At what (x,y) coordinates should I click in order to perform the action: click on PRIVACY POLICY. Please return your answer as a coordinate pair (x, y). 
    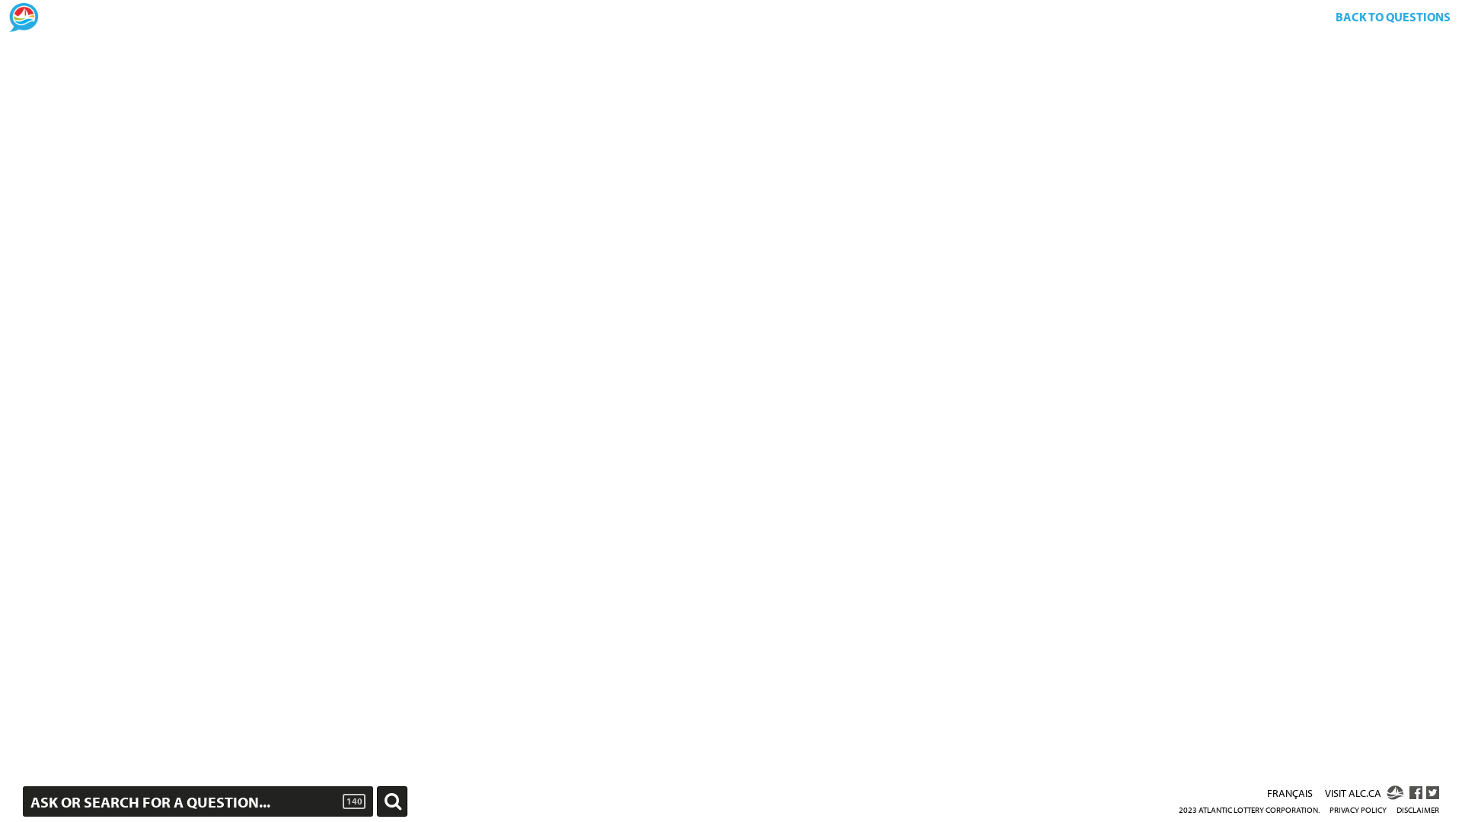
    Looking at the image, I should click on (1358, 810).